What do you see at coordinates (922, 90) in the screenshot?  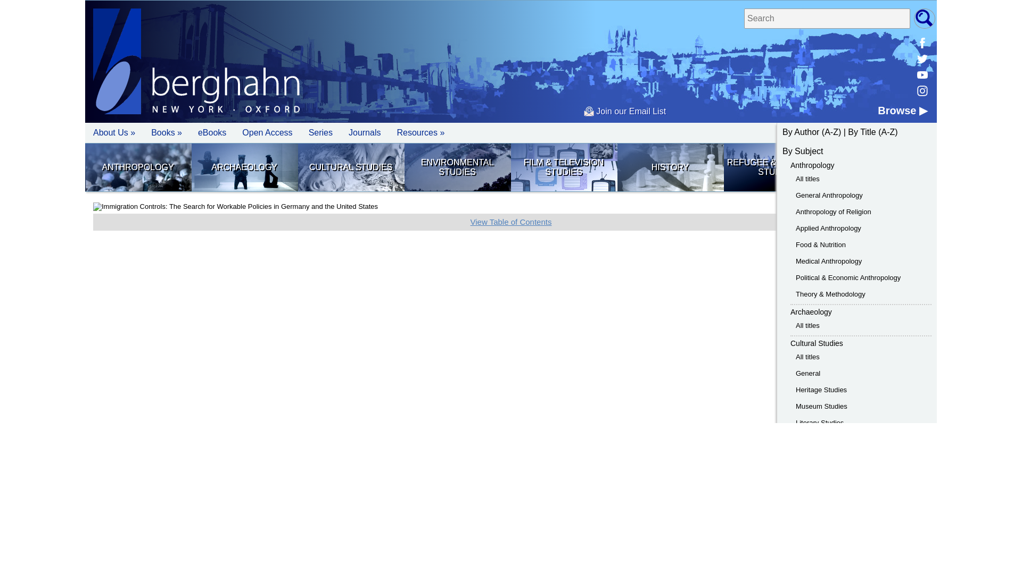 I see `Berghahn Books on Instagram` at bounding box center [922, 90].